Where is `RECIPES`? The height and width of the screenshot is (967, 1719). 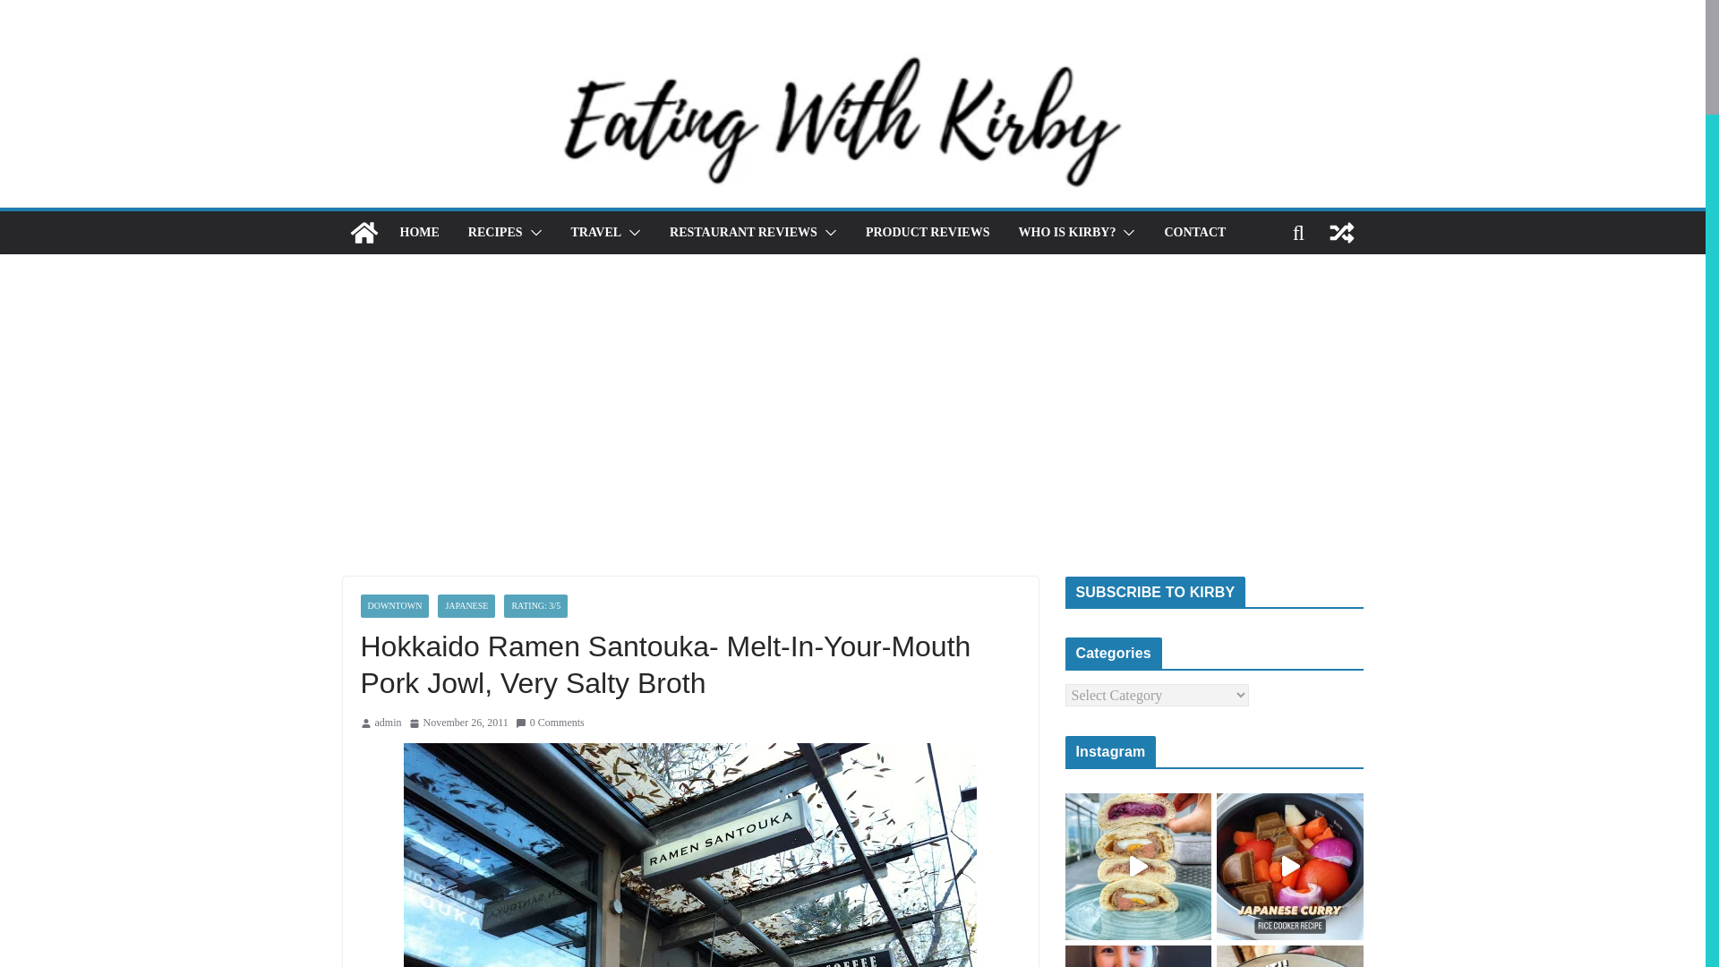
RECIPES is located at coordinates (494, 233).